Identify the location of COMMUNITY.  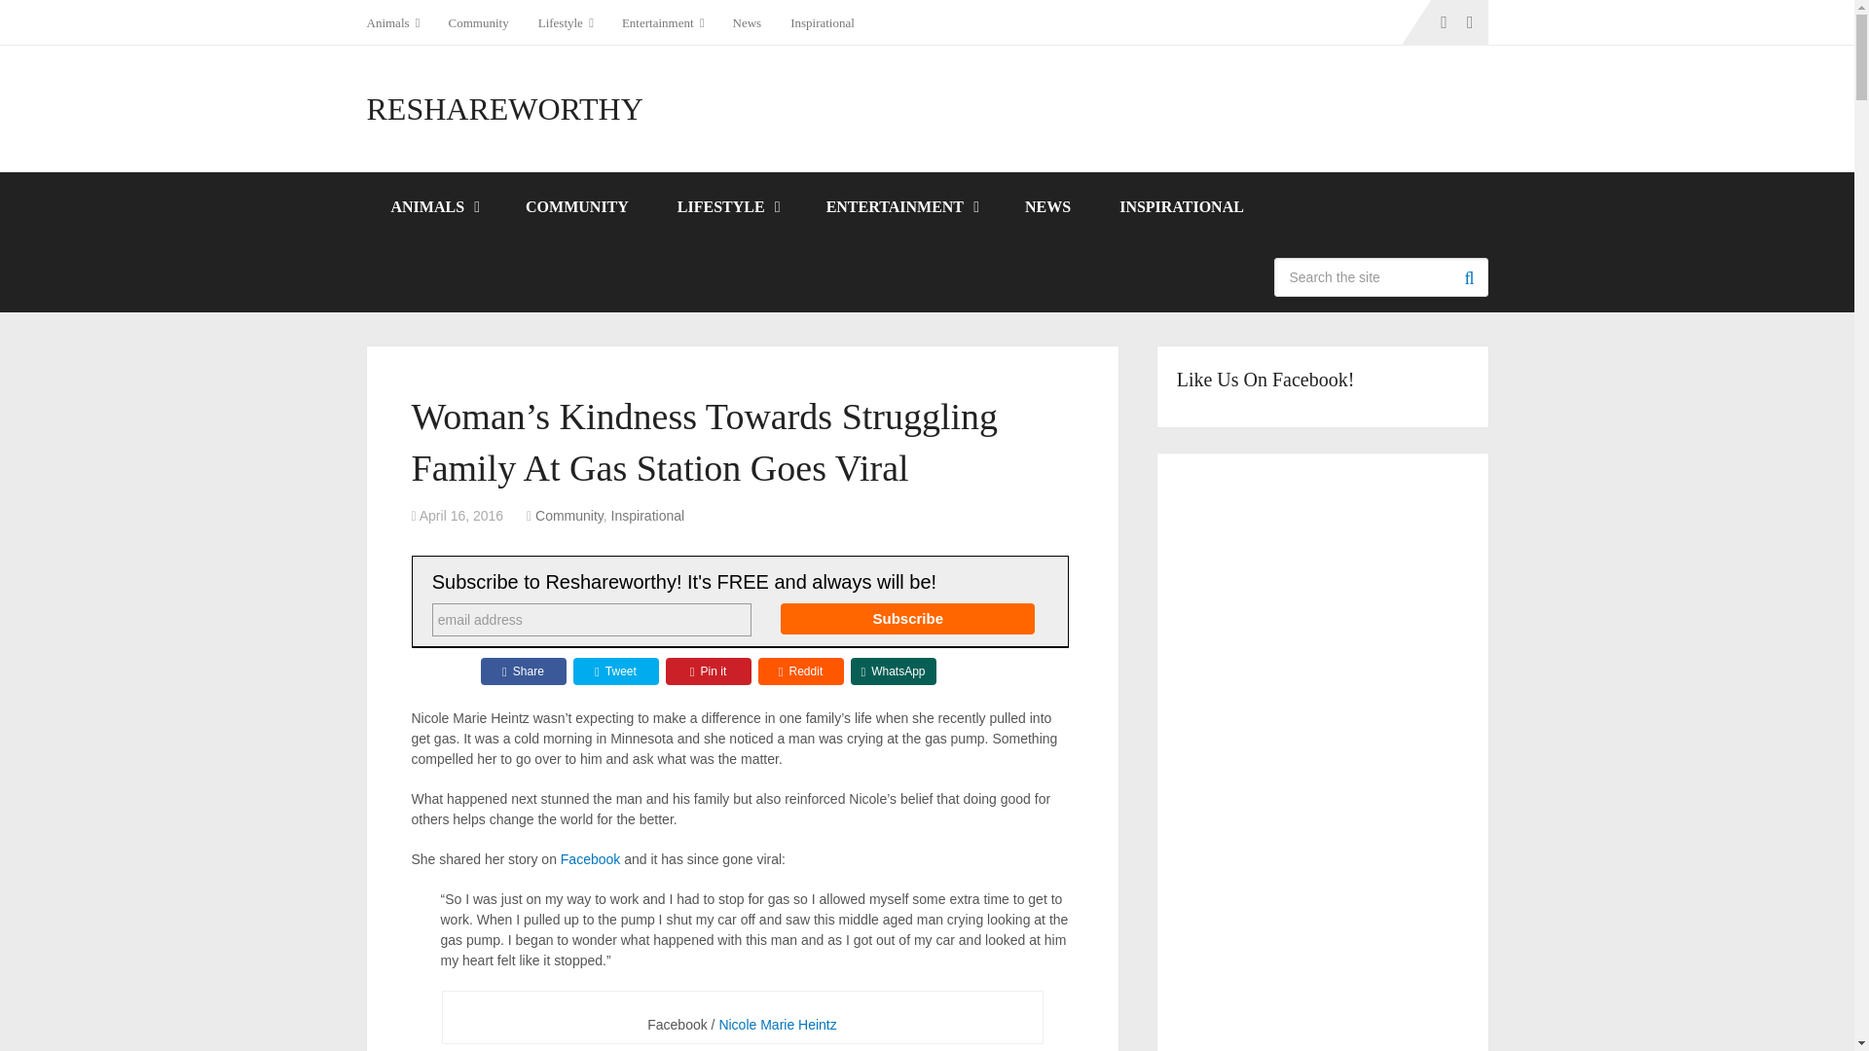
(576, 207).